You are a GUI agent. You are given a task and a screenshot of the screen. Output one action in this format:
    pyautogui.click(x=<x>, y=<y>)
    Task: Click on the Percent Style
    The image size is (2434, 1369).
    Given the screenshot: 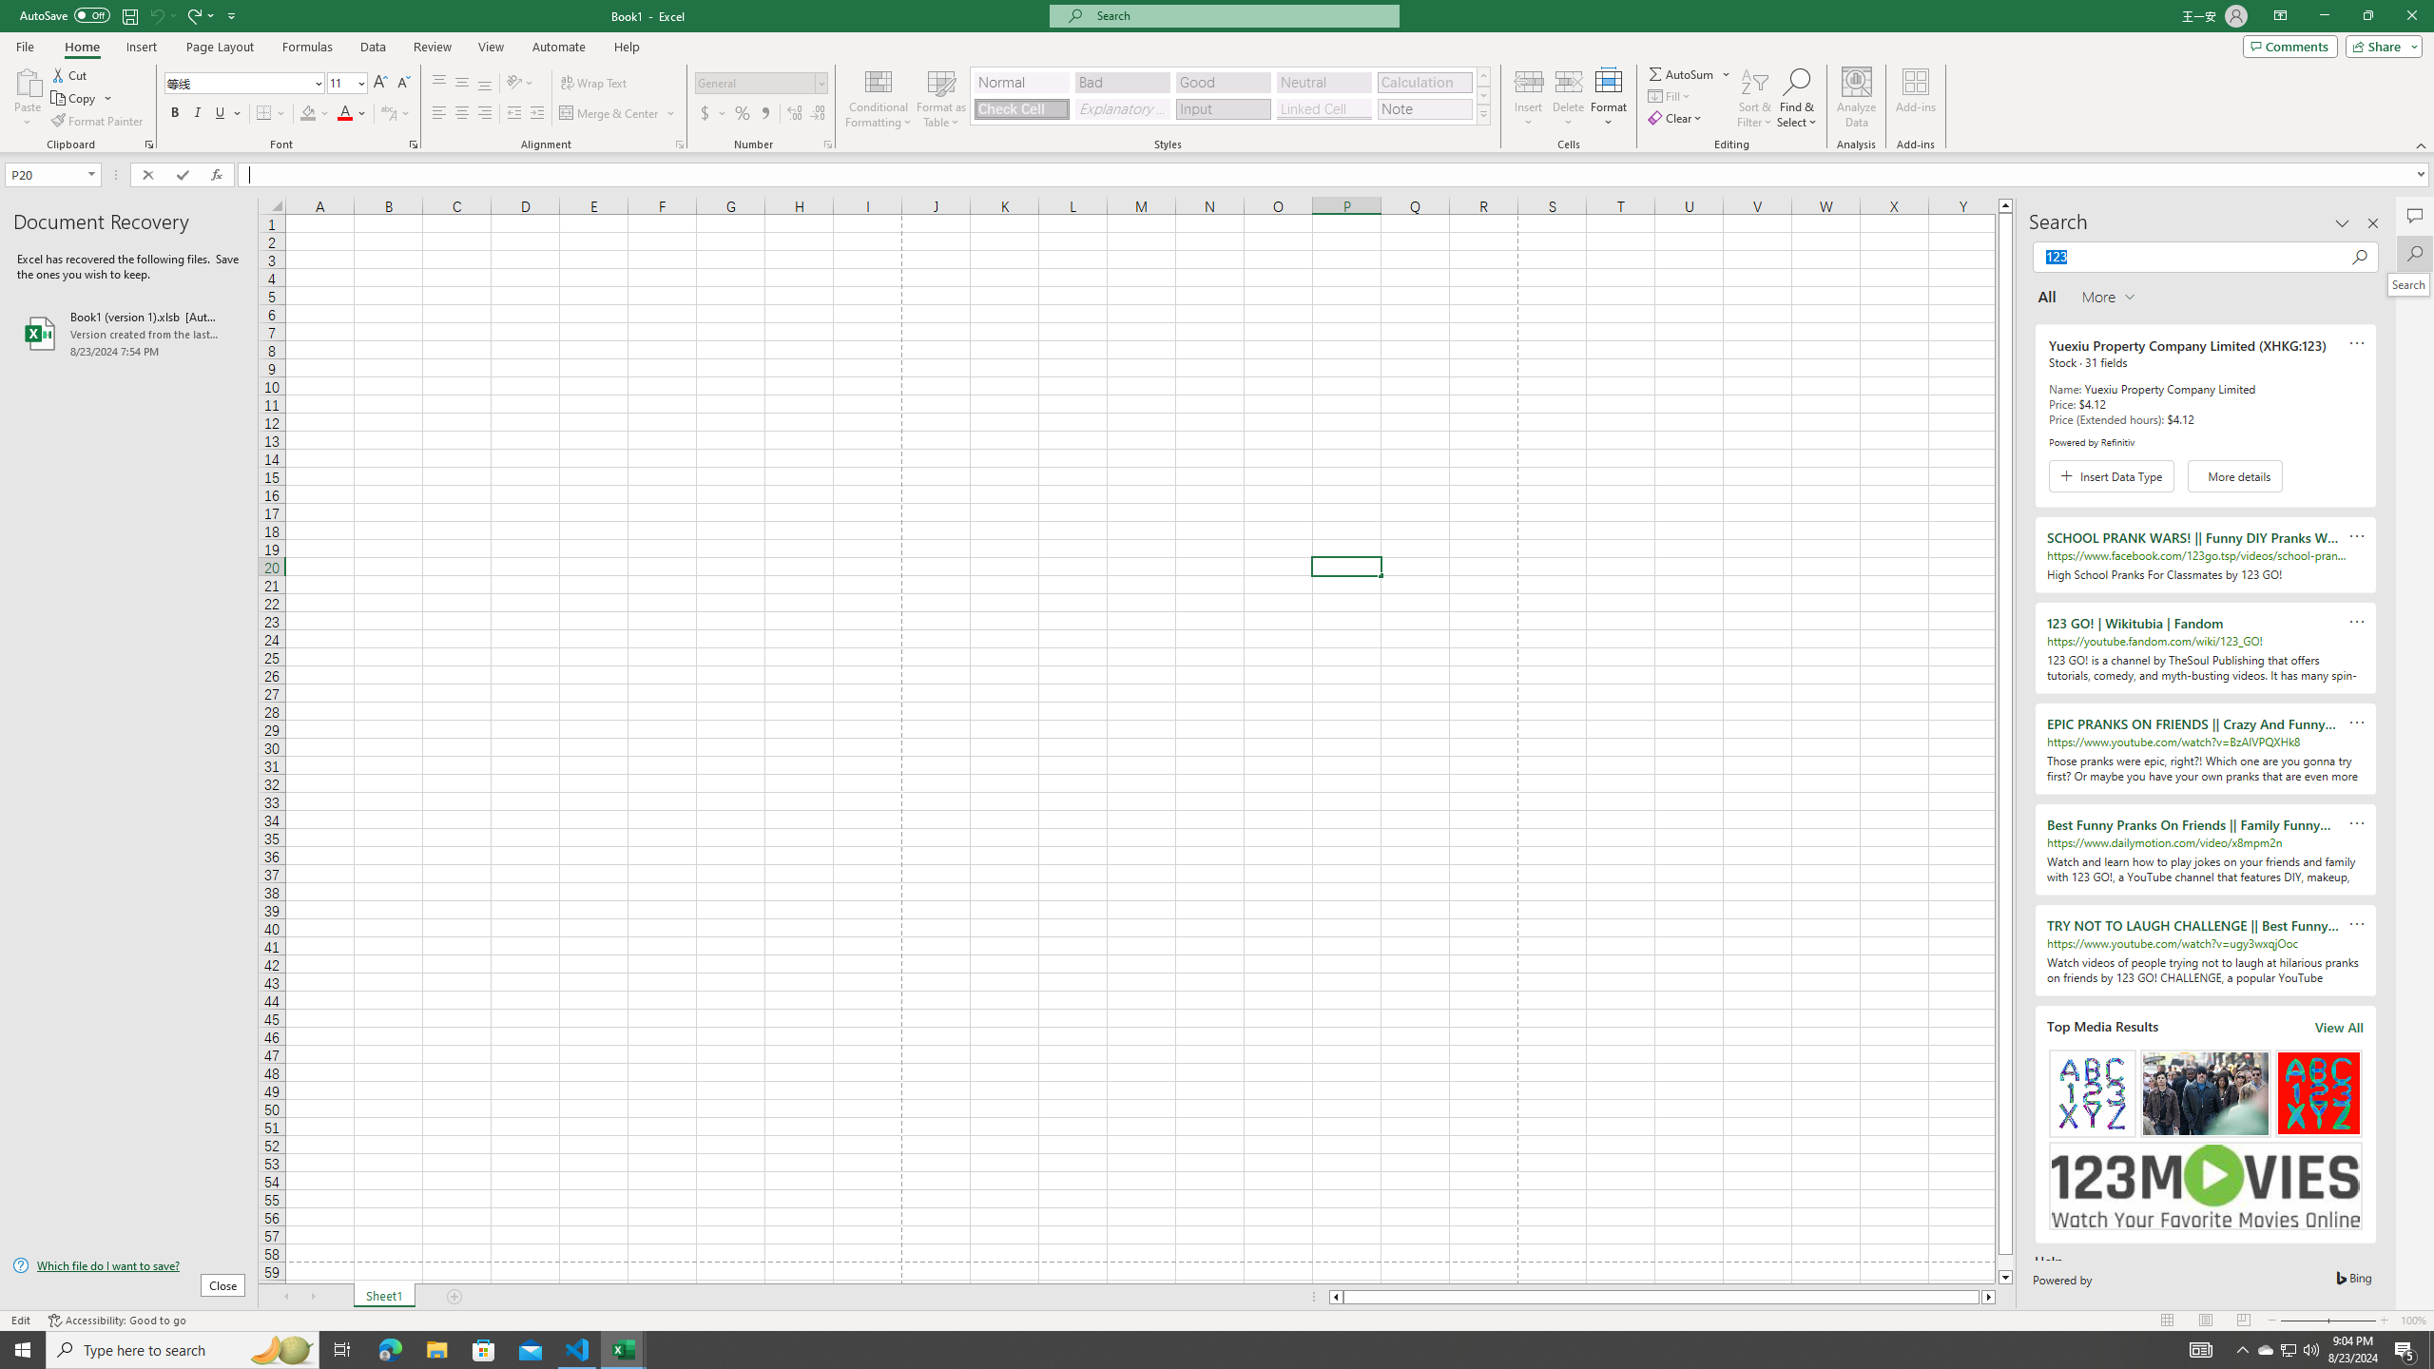 What is the action you would take?
    pyautogui.click(x=742, y=114)
    